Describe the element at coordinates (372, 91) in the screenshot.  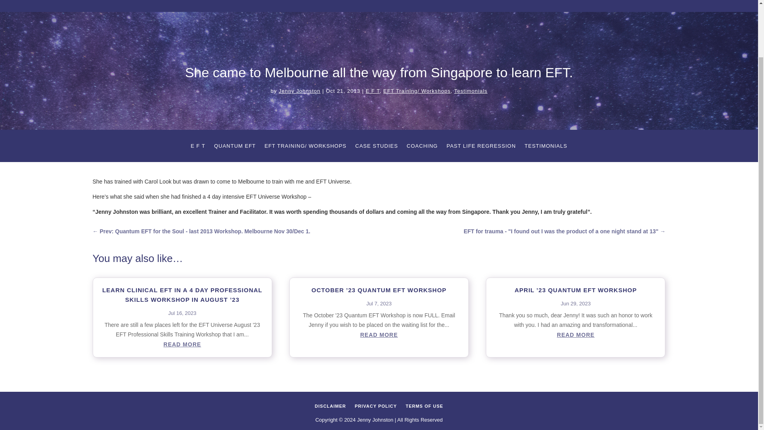
I see `E F T` at that location.